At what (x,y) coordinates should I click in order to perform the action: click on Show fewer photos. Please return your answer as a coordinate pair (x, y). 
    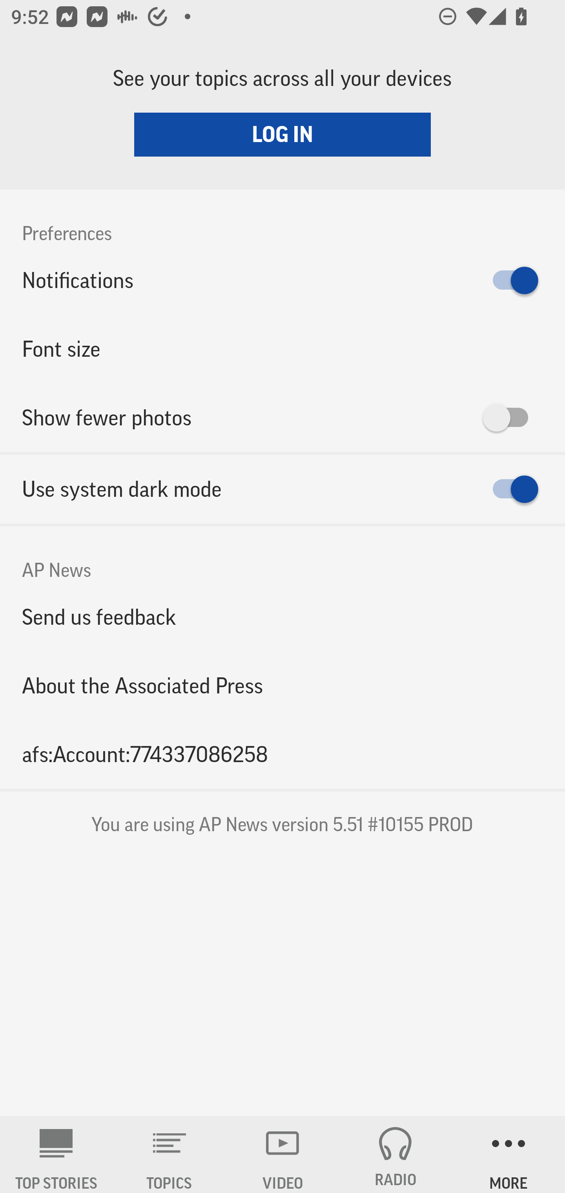
    Looking at the image, I should click on (282, 418).